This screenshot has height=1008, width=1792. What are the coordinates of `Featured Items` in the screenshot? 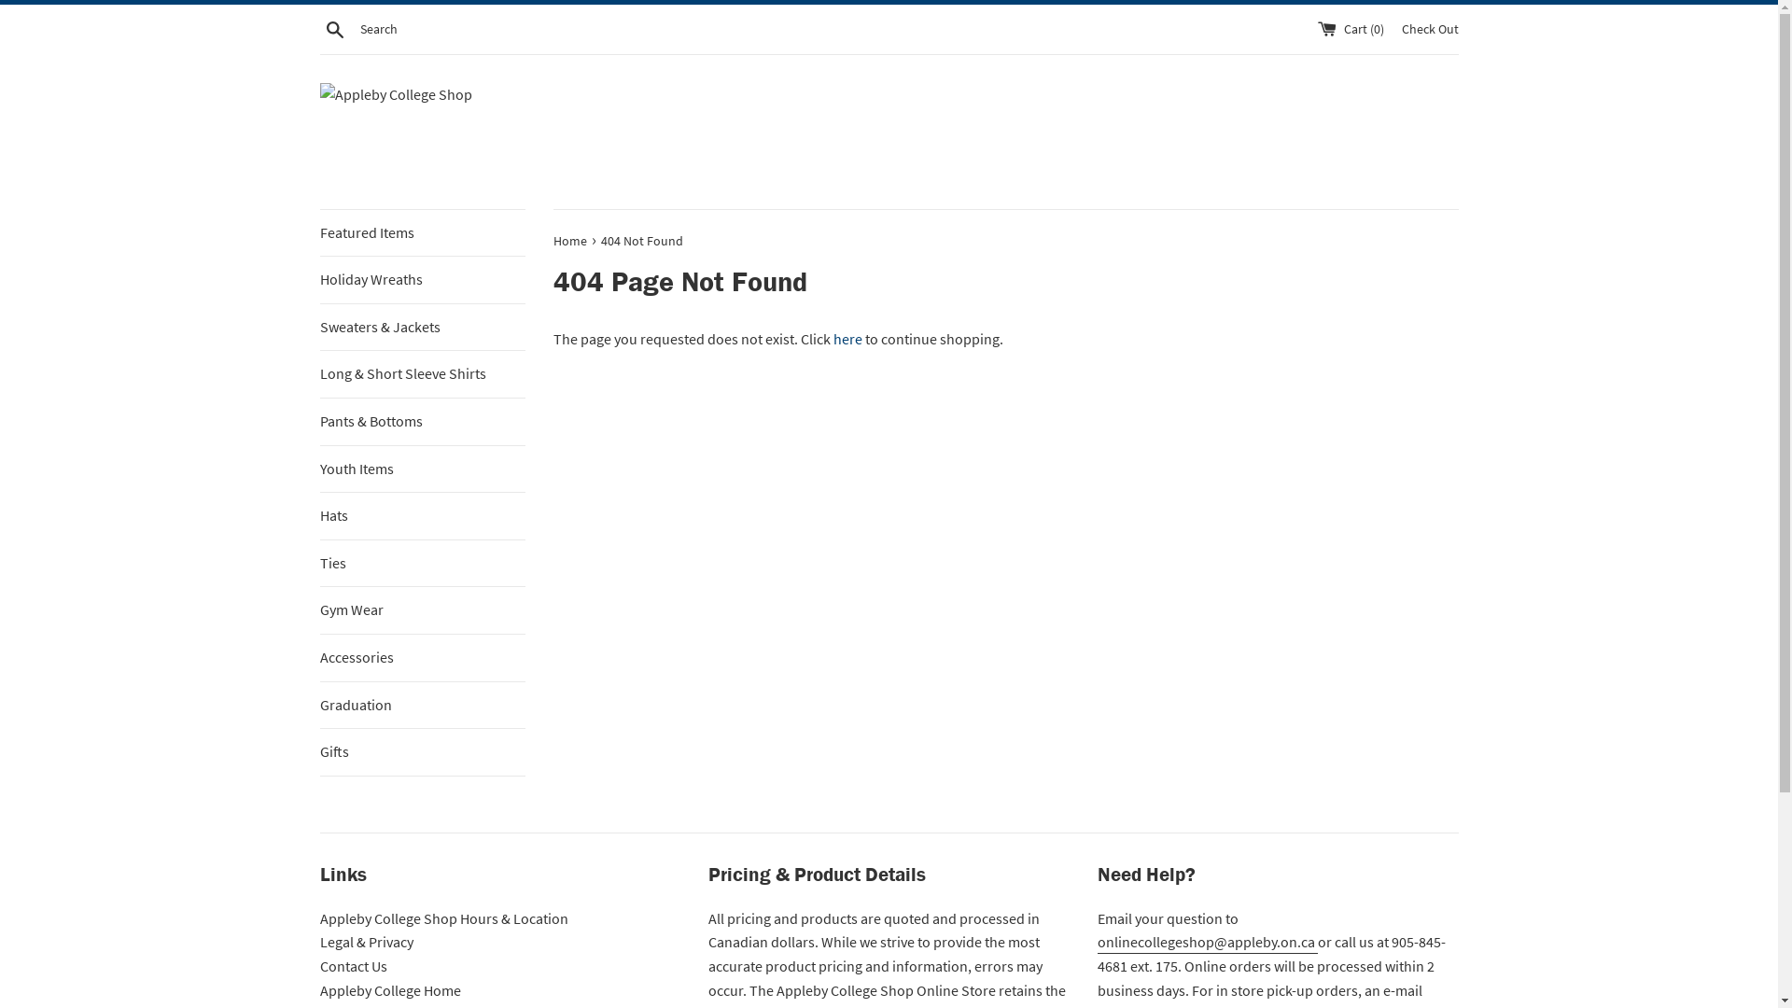 It's located at (422, 233).